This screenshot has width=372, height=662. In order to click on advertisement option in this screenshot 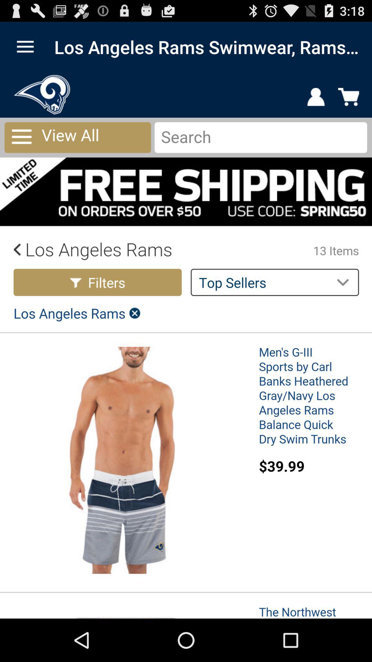, I will do `click(186, 345)`.